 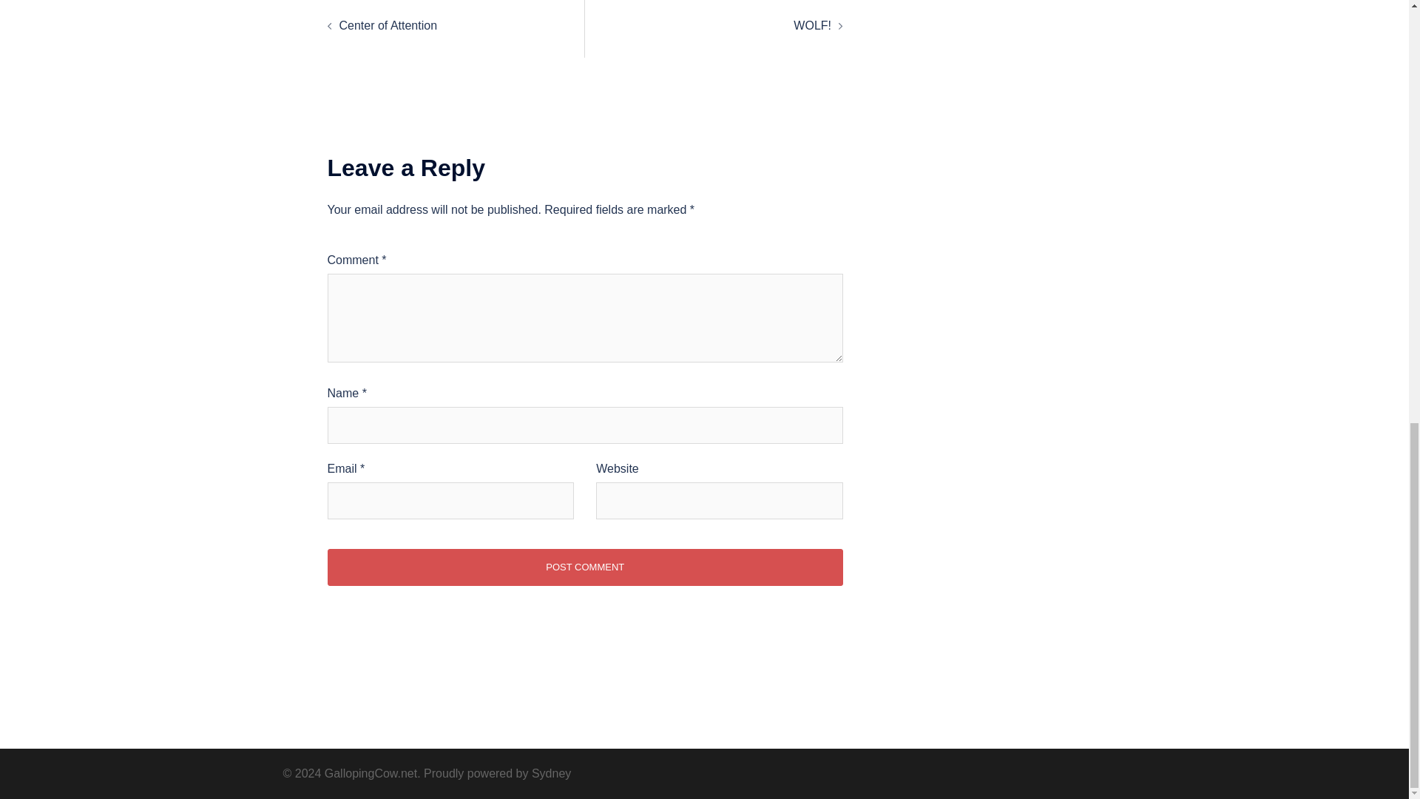 I want to click on Post Comment, so click(x=584, y=567).